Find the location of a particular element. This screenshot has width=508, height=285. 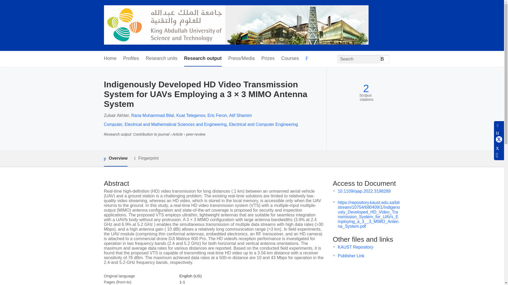

Fingerprint is located at coordinates (146, 158).